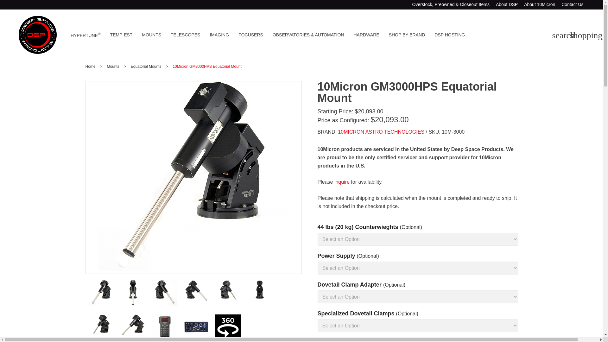  Describe the element at coordinates (540, 4) in the screenshot. I see `About 10Micron` at that location.